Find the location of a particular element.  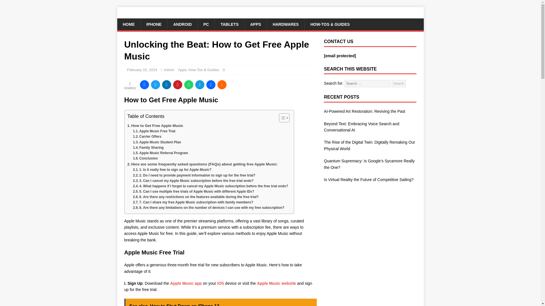

How to Get Free Apple Music is located at coordinates (155, 126).